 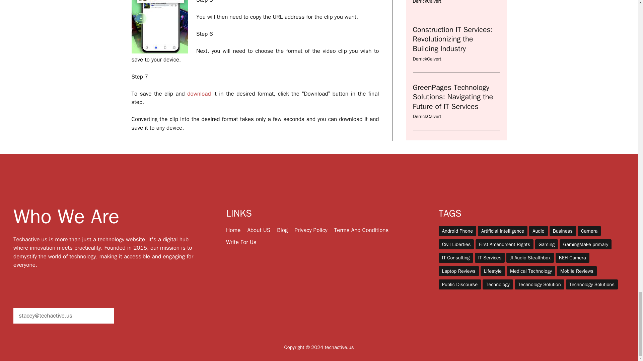 I want to click on Business, so click(x=563, y=231).